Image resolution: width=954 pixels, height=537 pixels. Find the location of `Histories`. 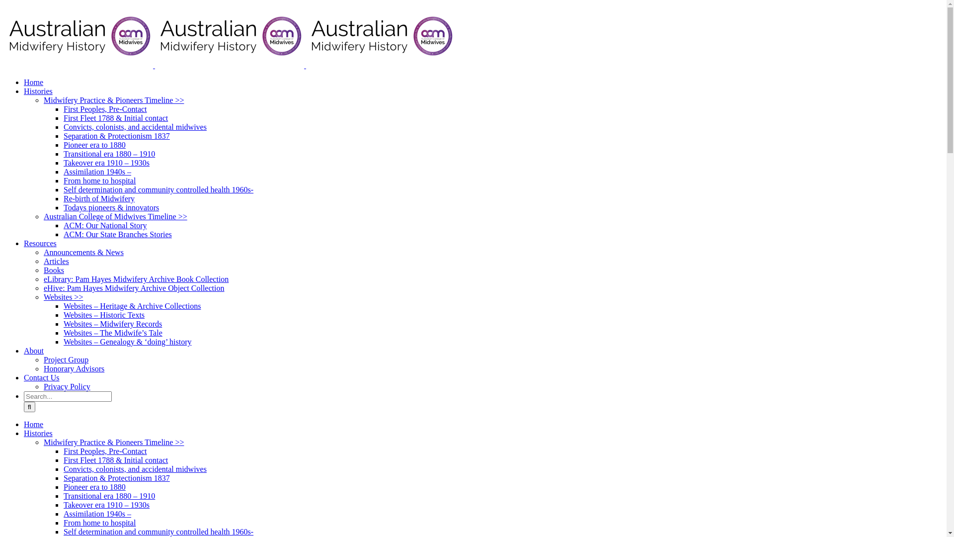

Histories is located at coordinates (38, 91).